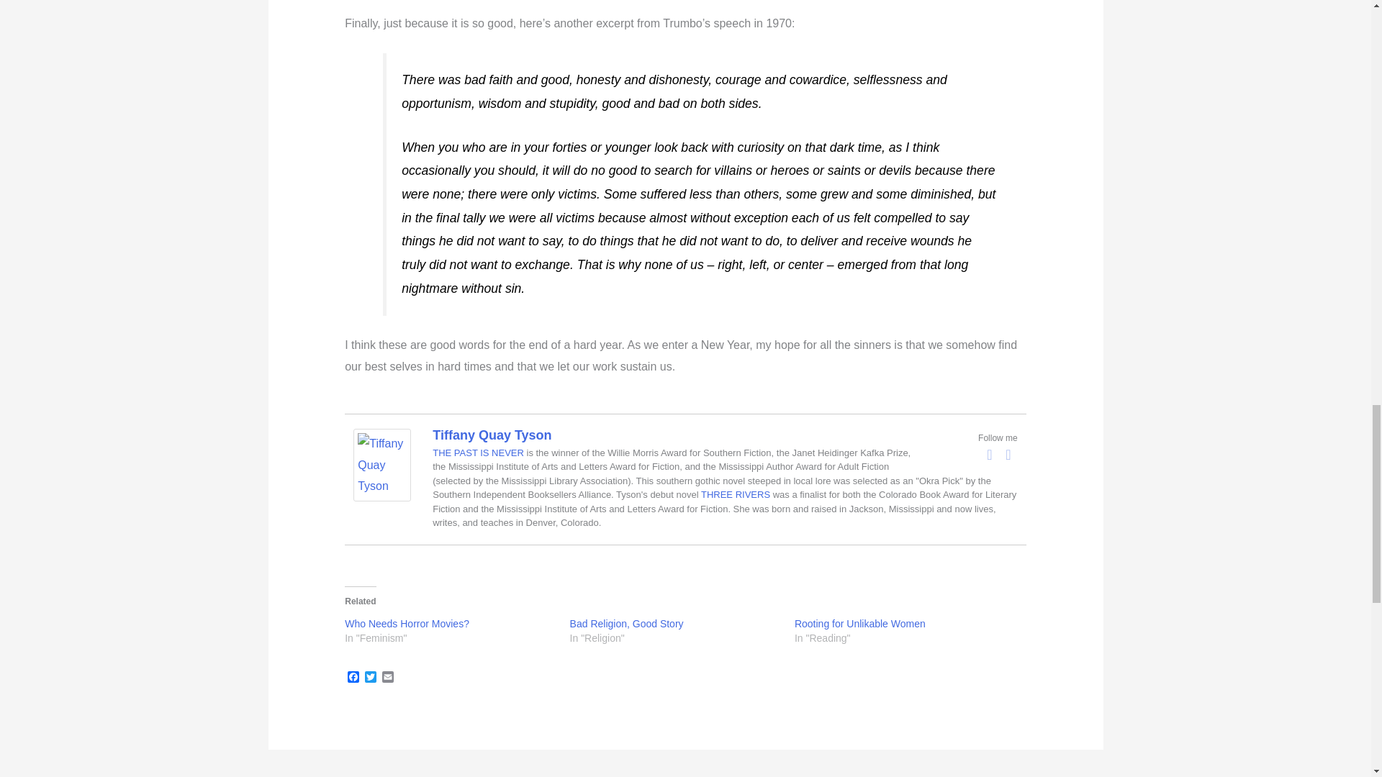 The height and width of the screenshot is (777, 1382). I want to click on Twitter, so click(370, 678).